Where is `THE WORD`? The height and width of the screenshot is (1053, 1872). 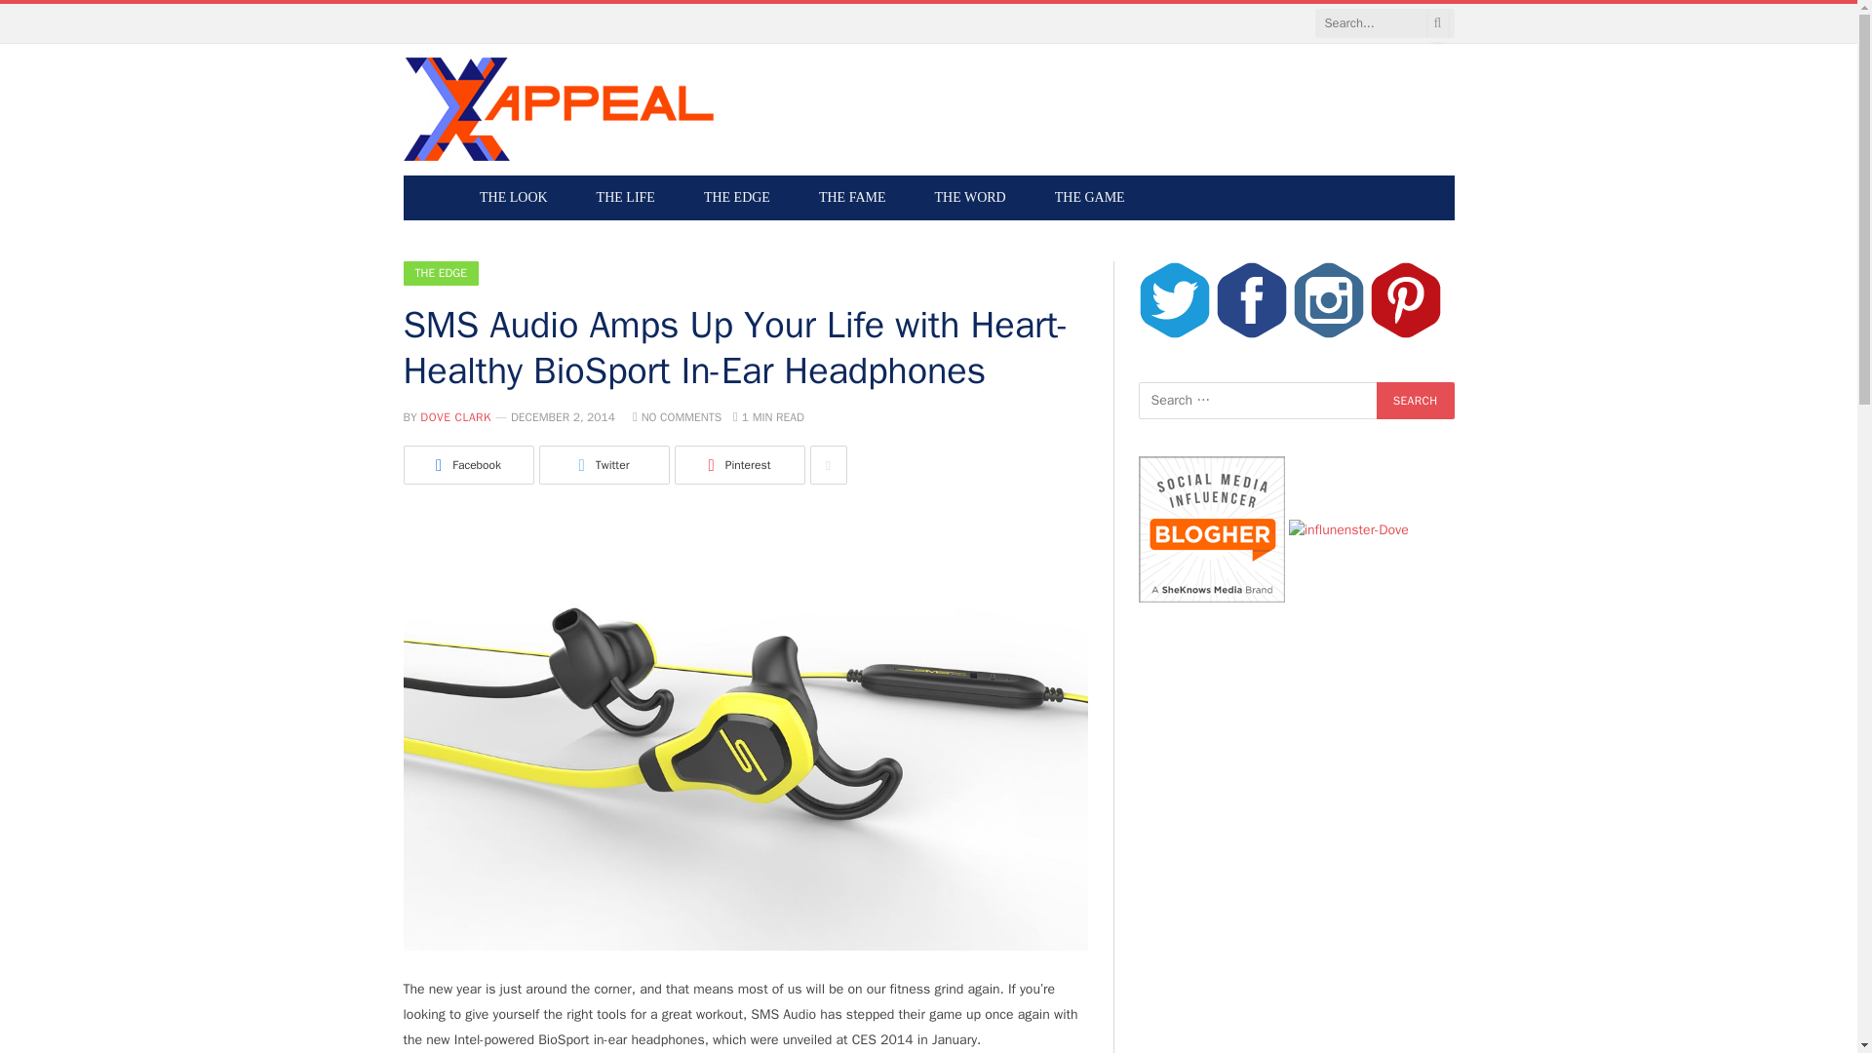
THE WORD is located at coordinates (970, 197).